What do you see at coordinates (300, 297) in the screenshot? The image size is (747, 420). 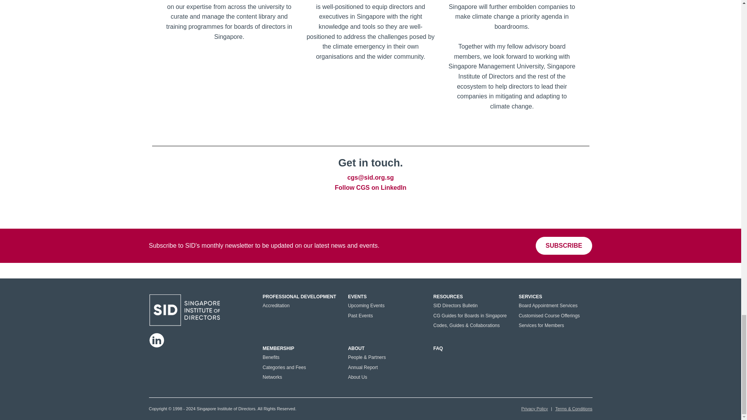 I see `PROFESSIONAL DEVELOPMENT` at bounding box center [300, 297].